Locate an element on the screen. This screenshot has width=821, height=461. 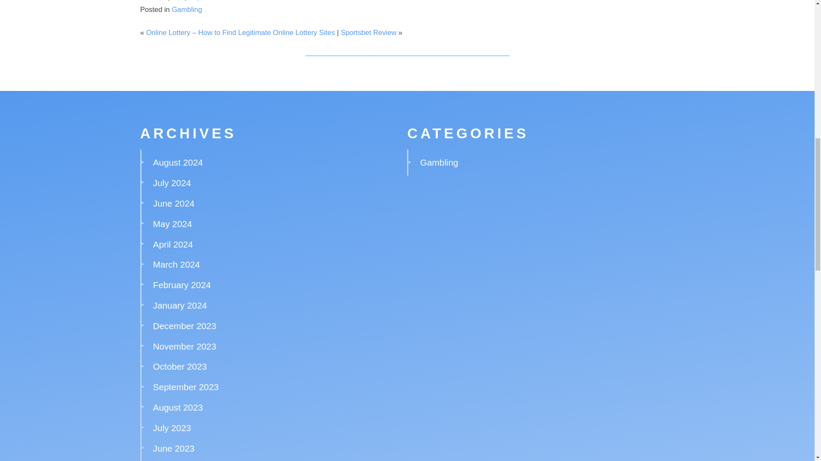
October 2023 is located at coordinates (180, 366).